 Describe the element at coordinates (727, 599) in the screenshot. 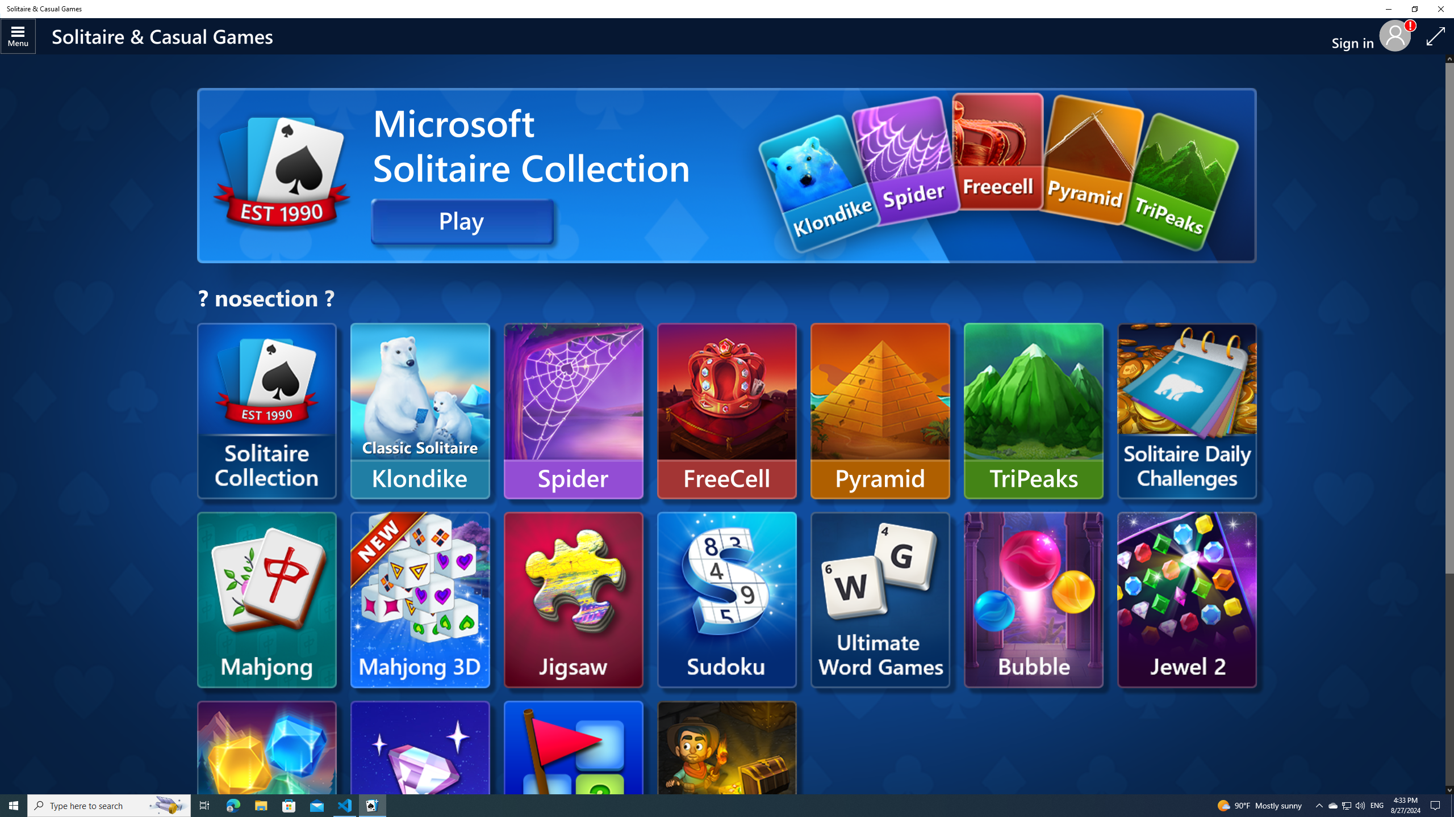

I see `Microsoft Sudoku` at that location.